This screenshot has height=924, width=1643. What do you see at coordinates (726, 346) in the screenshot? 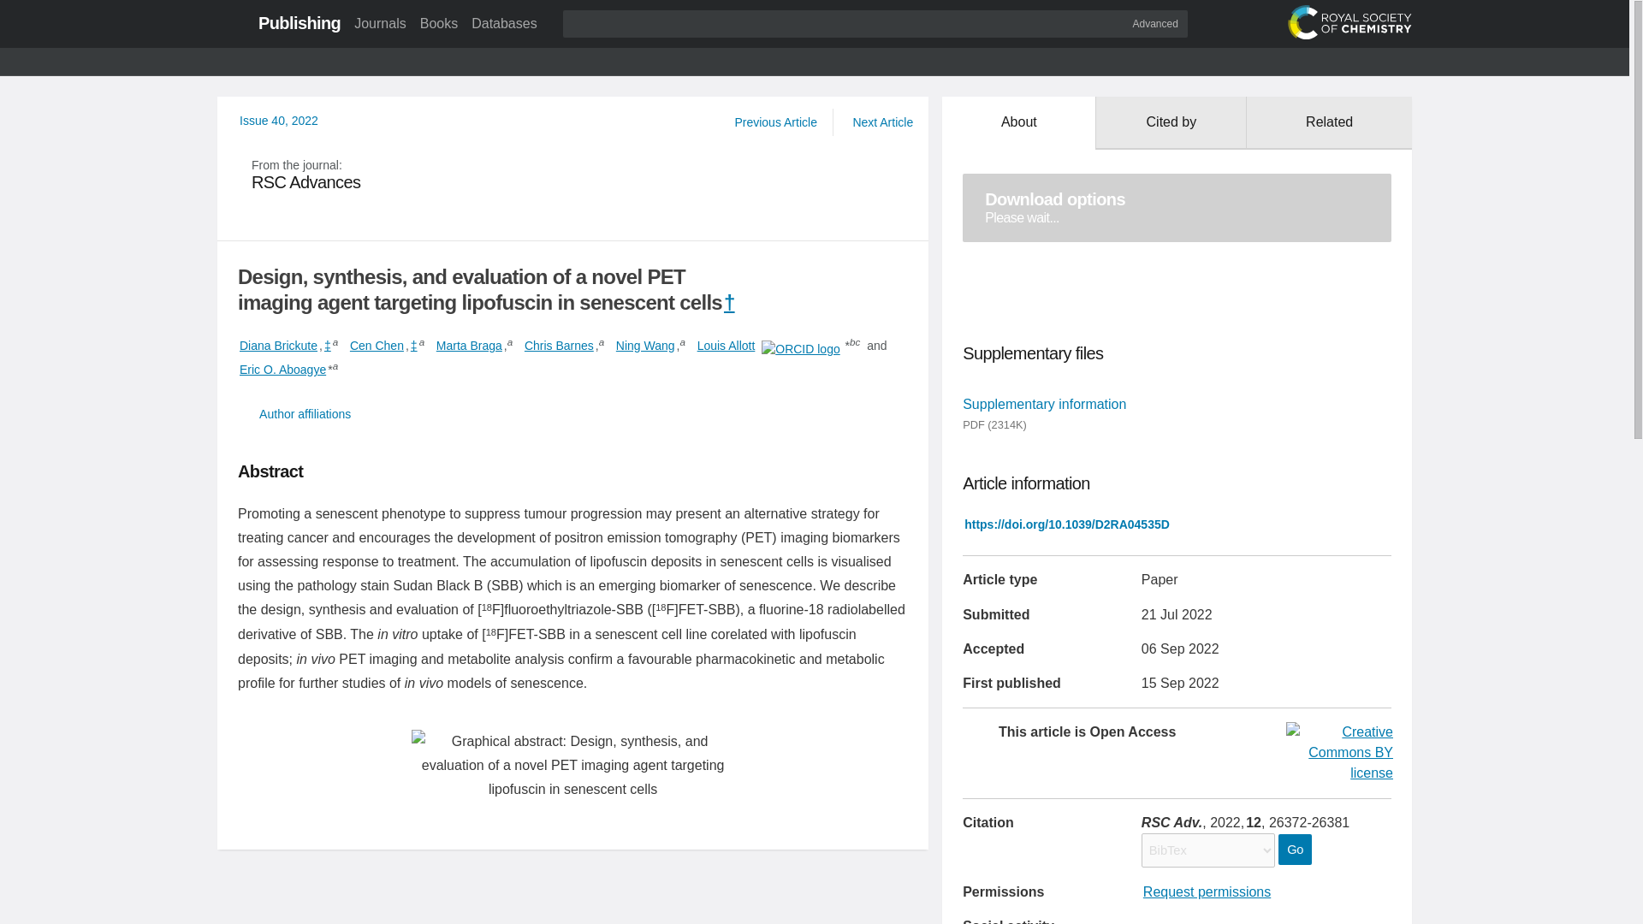
I see `Louis Allott` at bounding box center [726, 346].